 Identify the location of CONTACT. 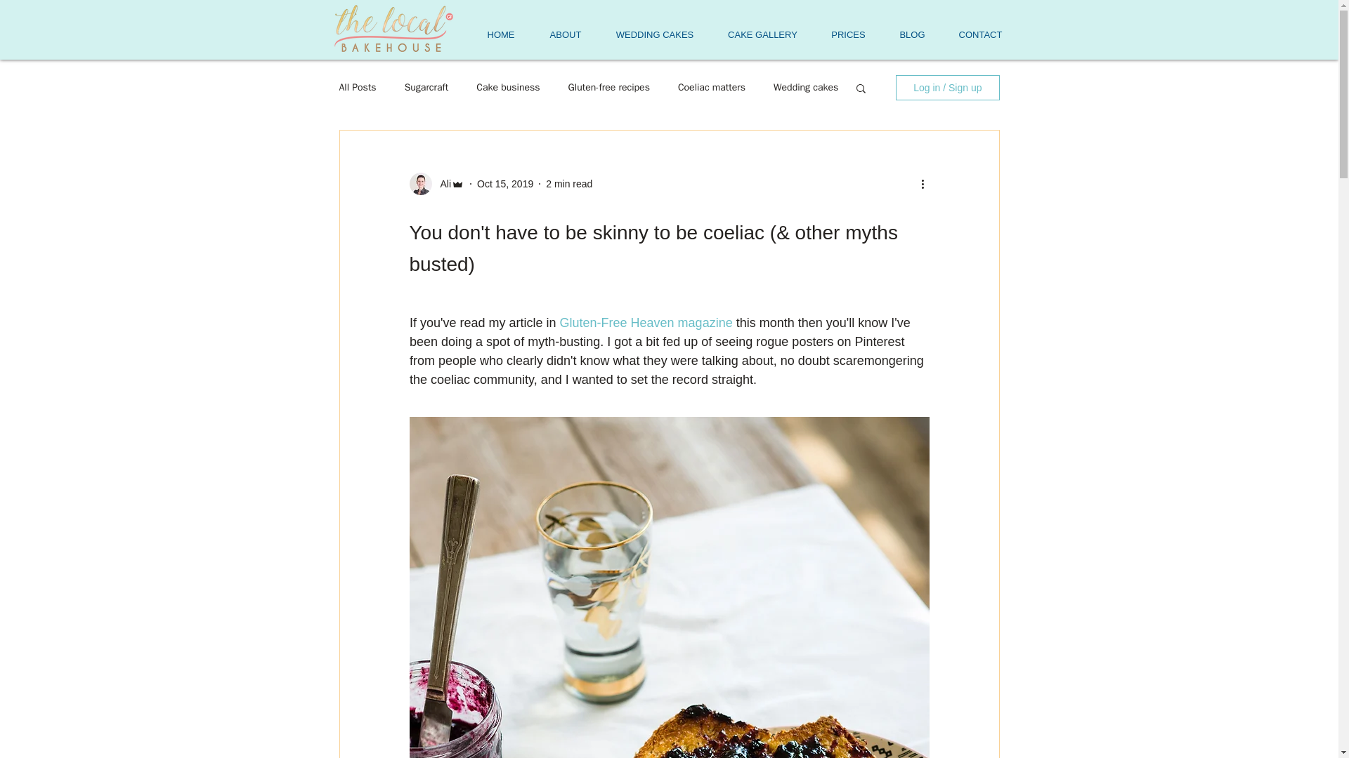
(981, 34).